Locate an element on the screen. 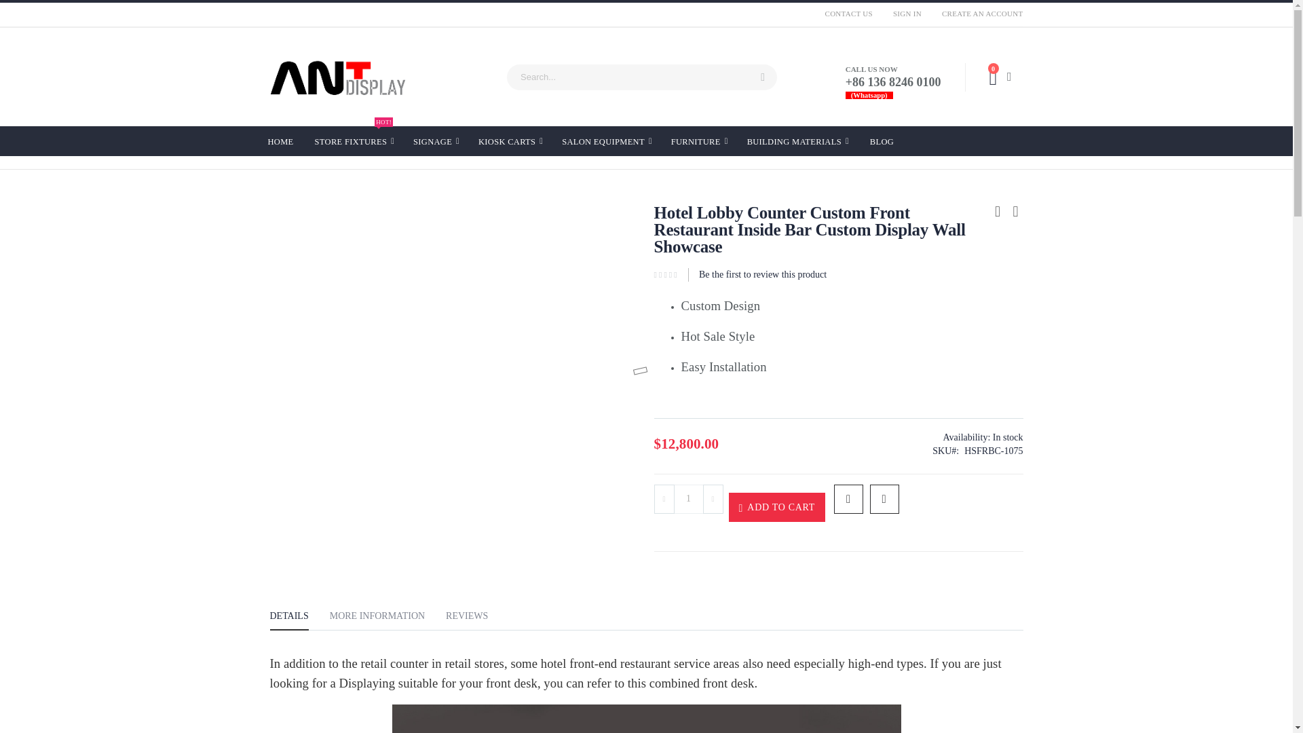 Image resolution: width=1303 pixels, height=733 pixels. Store Fixtures is located at coordinates (354, 141).